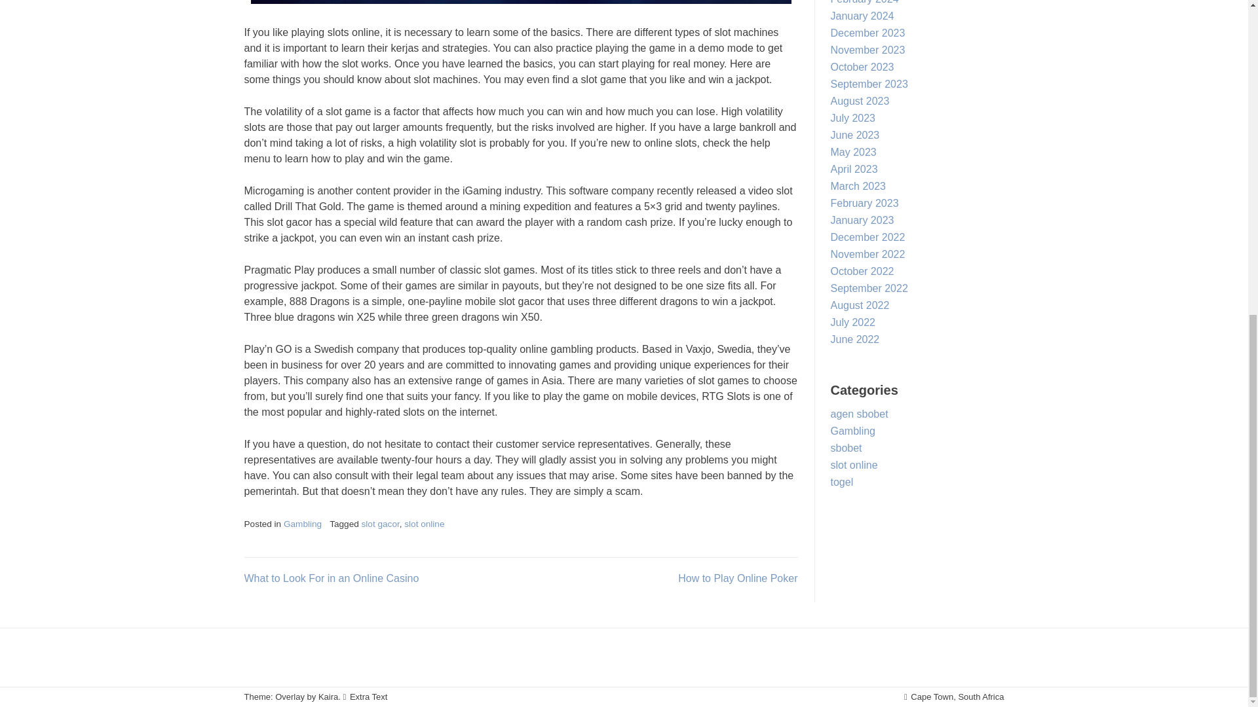 The height and width of the screenshot is (707, 1258). I want to click on slot gacor, so click(381, 524).